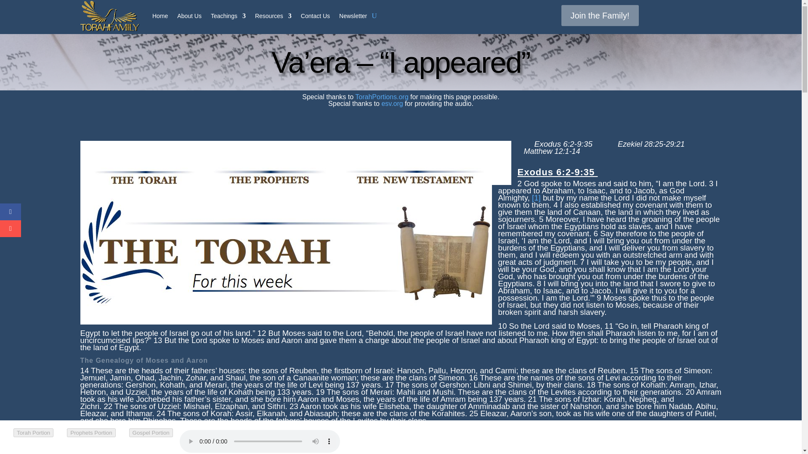 The height and width of the screenshot is (454, 808). Describe the element at coordinates (274, 16) in the screenshot. I see `Resources` at that location.